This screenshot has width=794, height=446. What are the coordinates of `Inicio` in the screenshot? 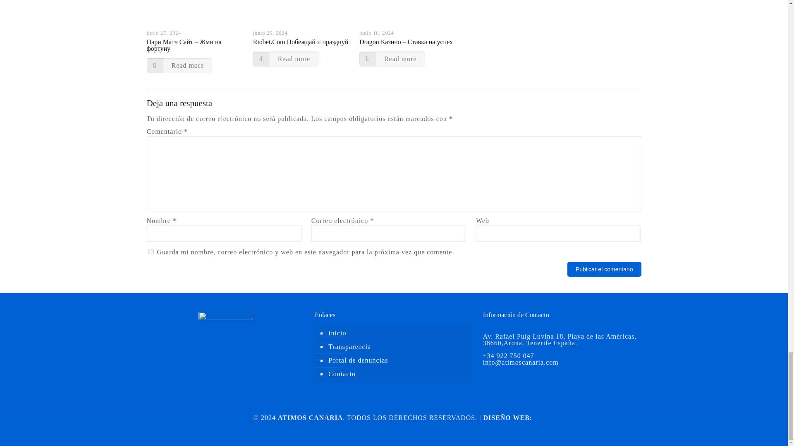 It's located at (398, 333).